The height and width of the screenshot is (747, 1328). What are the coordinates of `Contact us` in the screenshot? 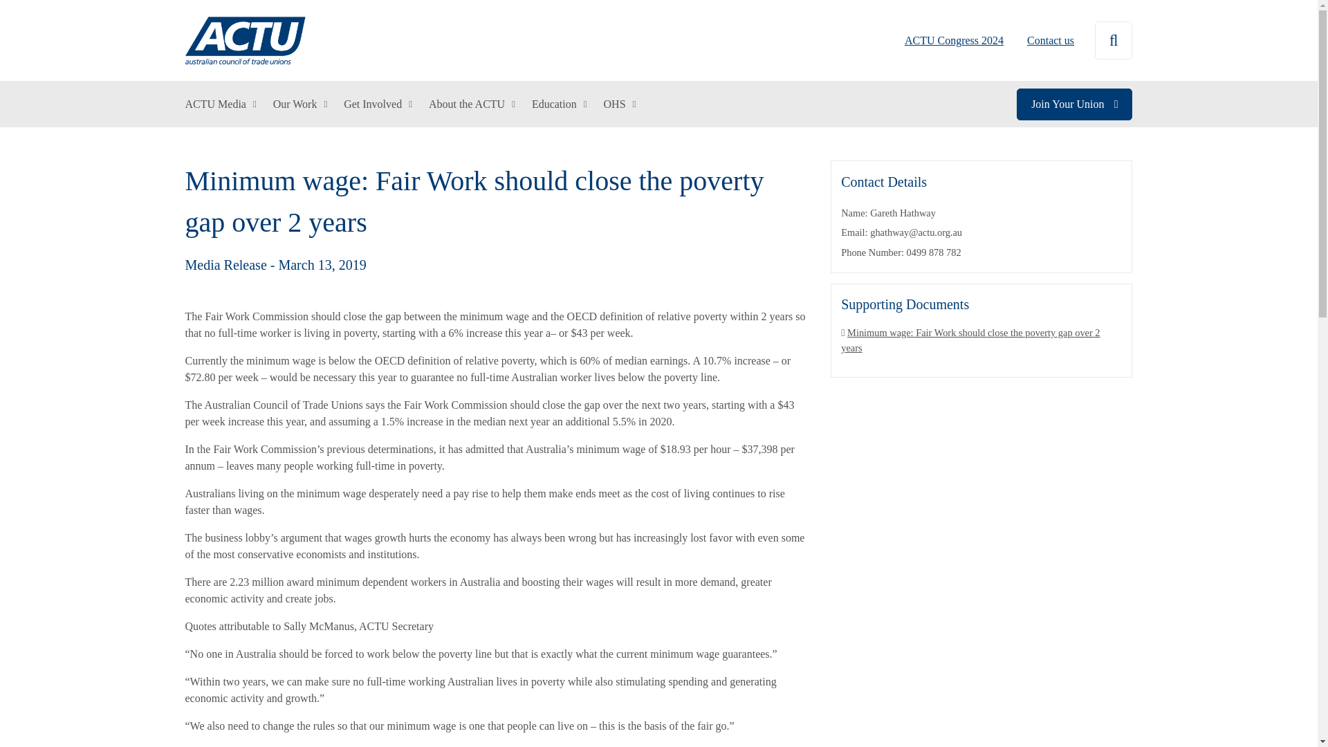 It's located at (1046, 40).